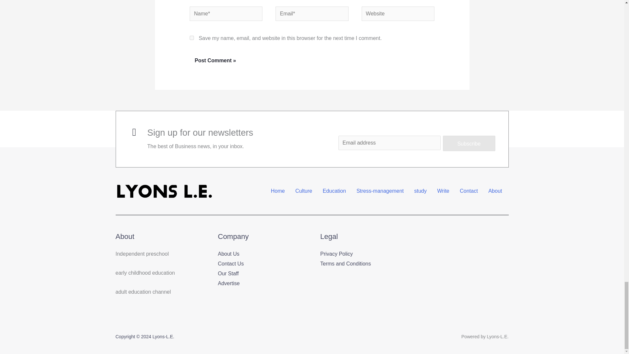 This screenshot has width=629, height=354. Describe the element at coordinates (380, 191) in the screenshot. I see `Stress-management` at that location.